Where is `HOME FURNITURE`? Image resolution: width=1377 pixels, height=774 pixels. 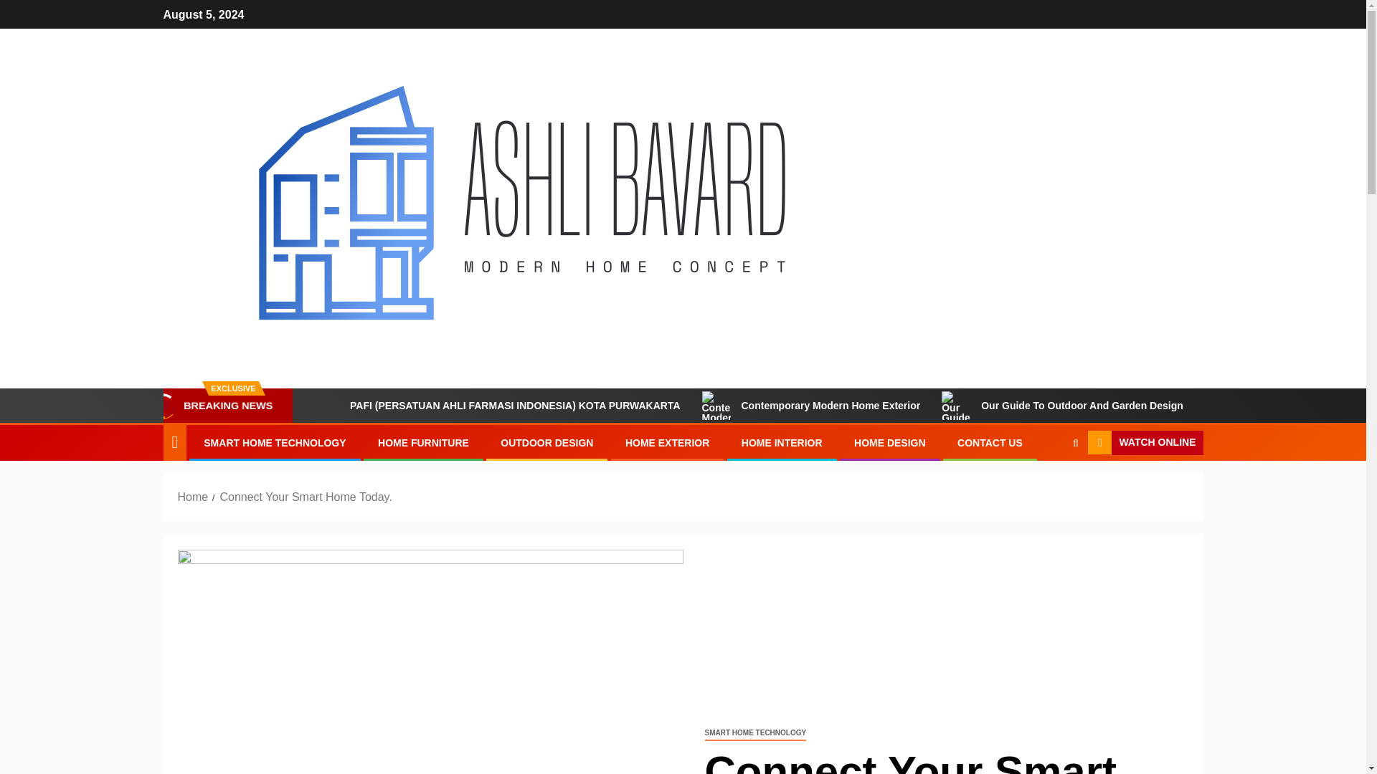 HOME FURNITURE is located at coordinates (423, 443).